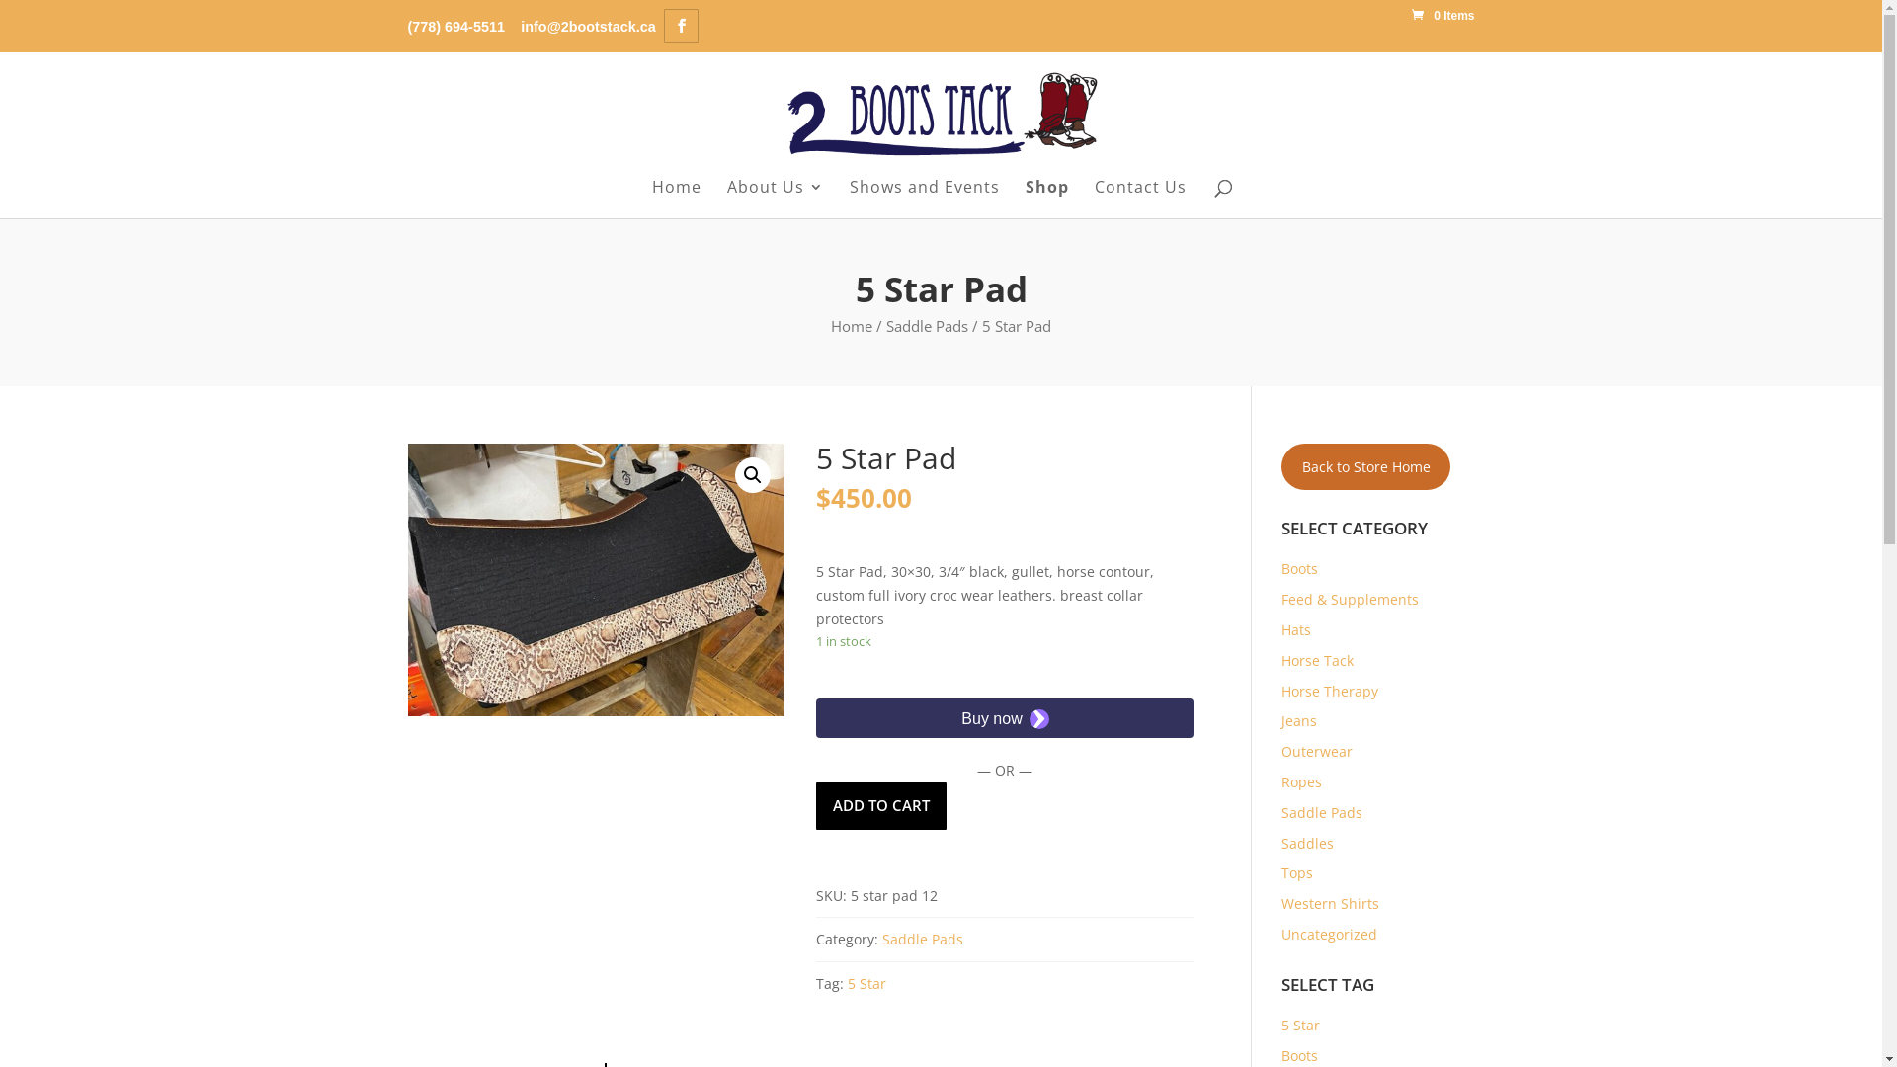 This screenshot has width=1897, height=1067. What do you see at coordinates (776, 199) in the screenshot?
I see `About Us` at bounding box center [776, 199].